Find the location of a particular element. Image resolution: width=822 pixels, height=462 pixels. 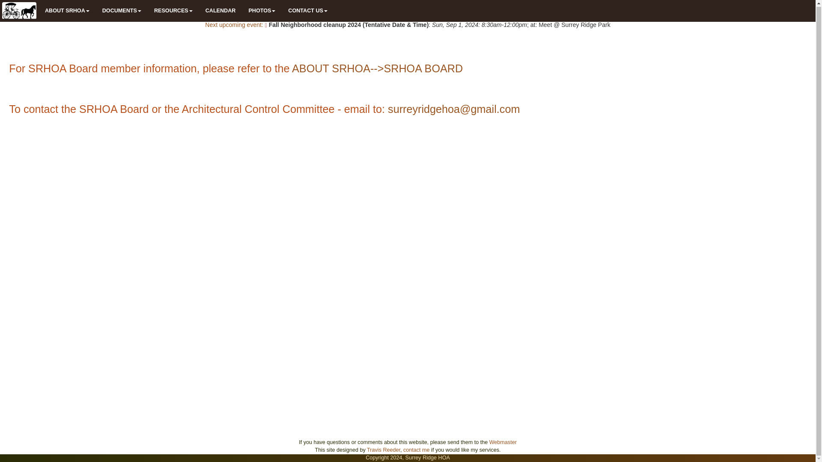

CALENDAR is located at coordinates (220, 10).